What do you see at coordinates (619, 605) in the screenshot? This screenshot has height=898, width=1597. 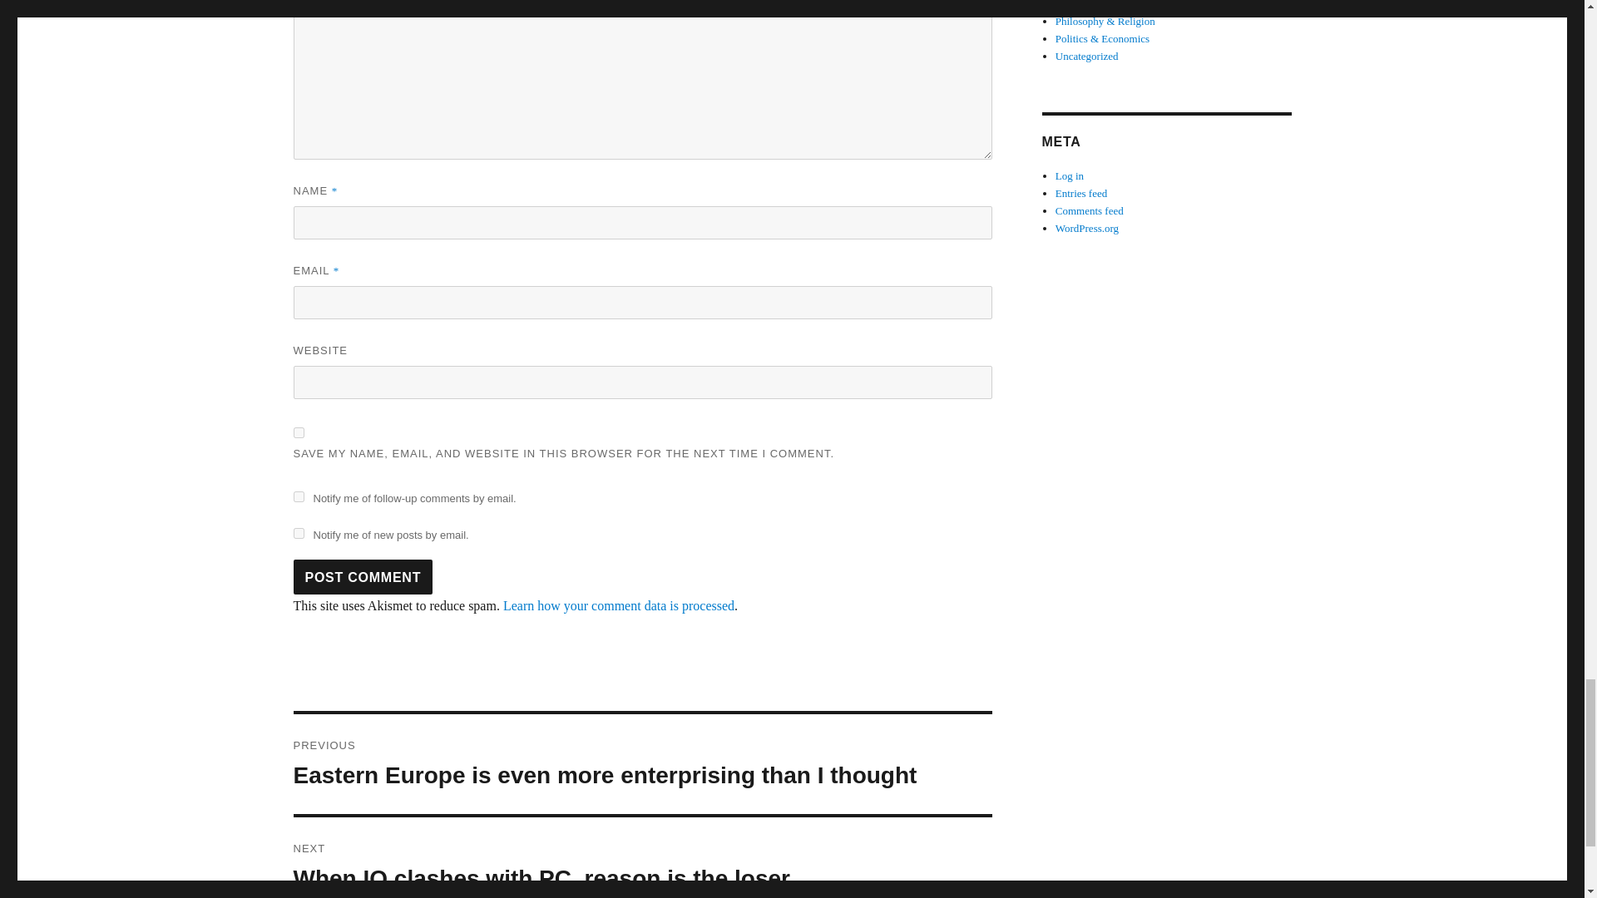 I see `Learn how your comment data is processed` at bounding box center [619, 605].